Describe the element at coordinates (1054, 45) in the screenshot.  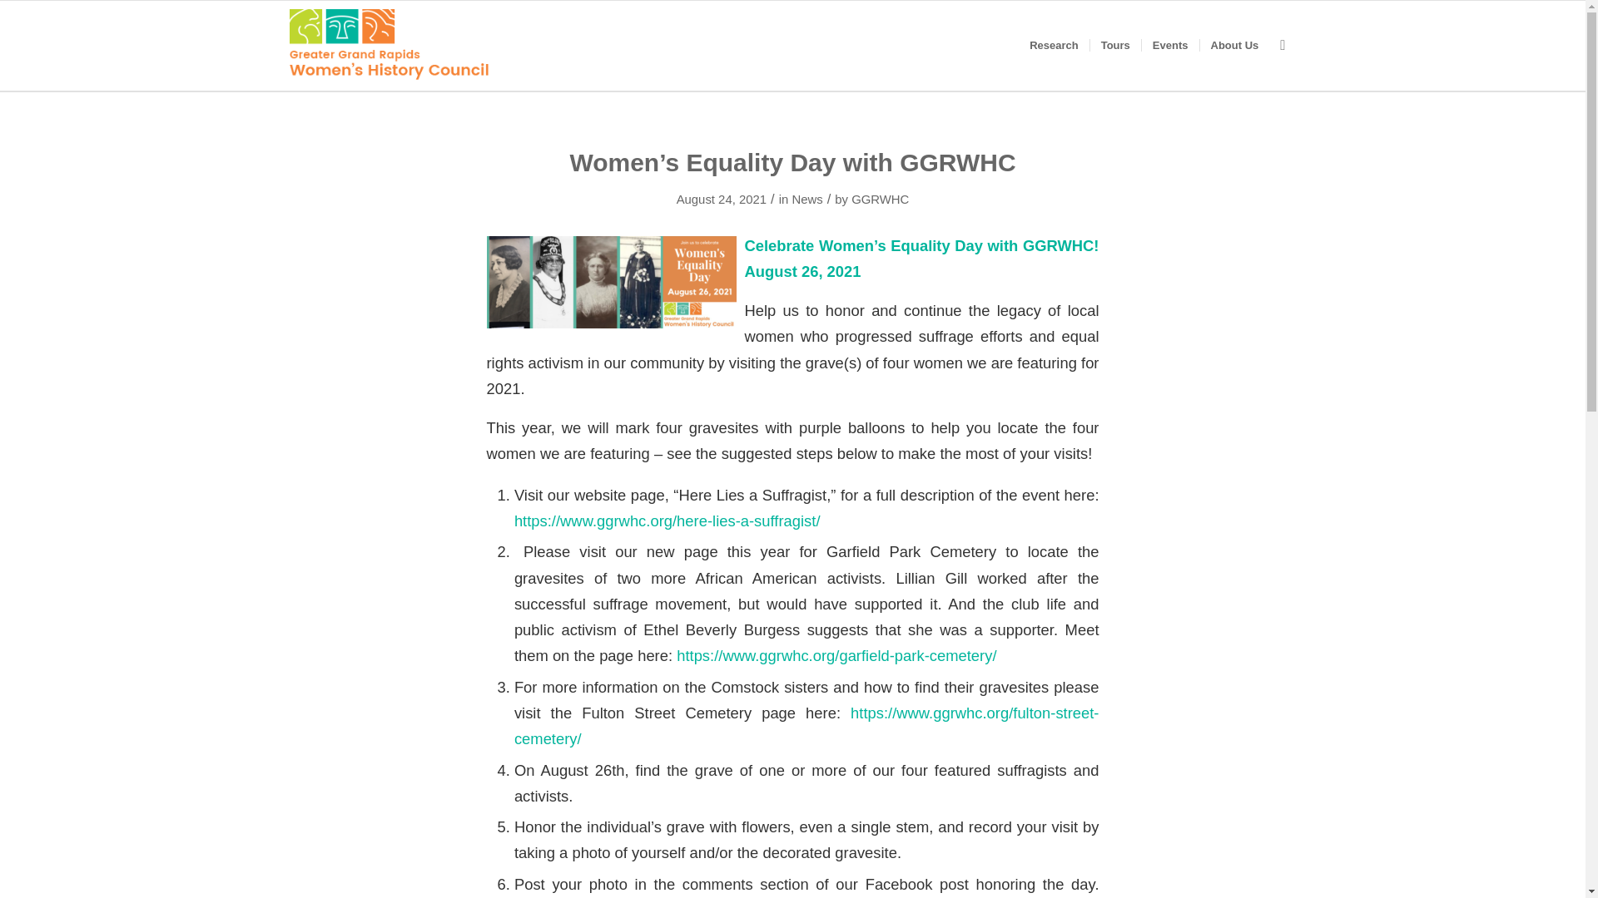
I see `Research` at that location.